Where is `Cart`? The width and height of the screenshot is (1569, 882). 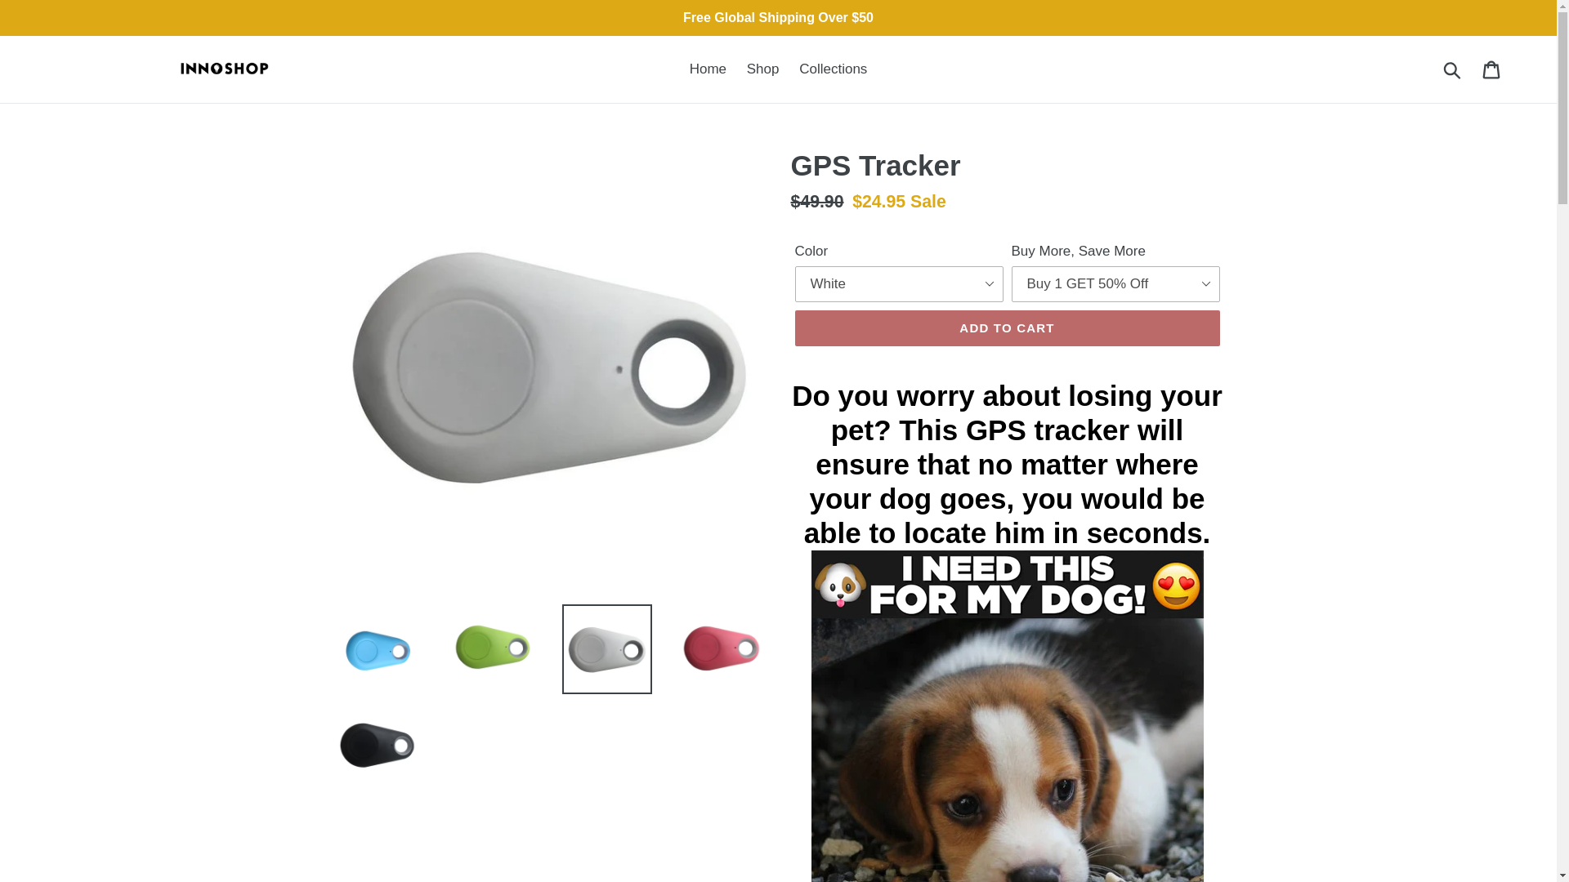 Cart is located at coordinates (1492, 69).